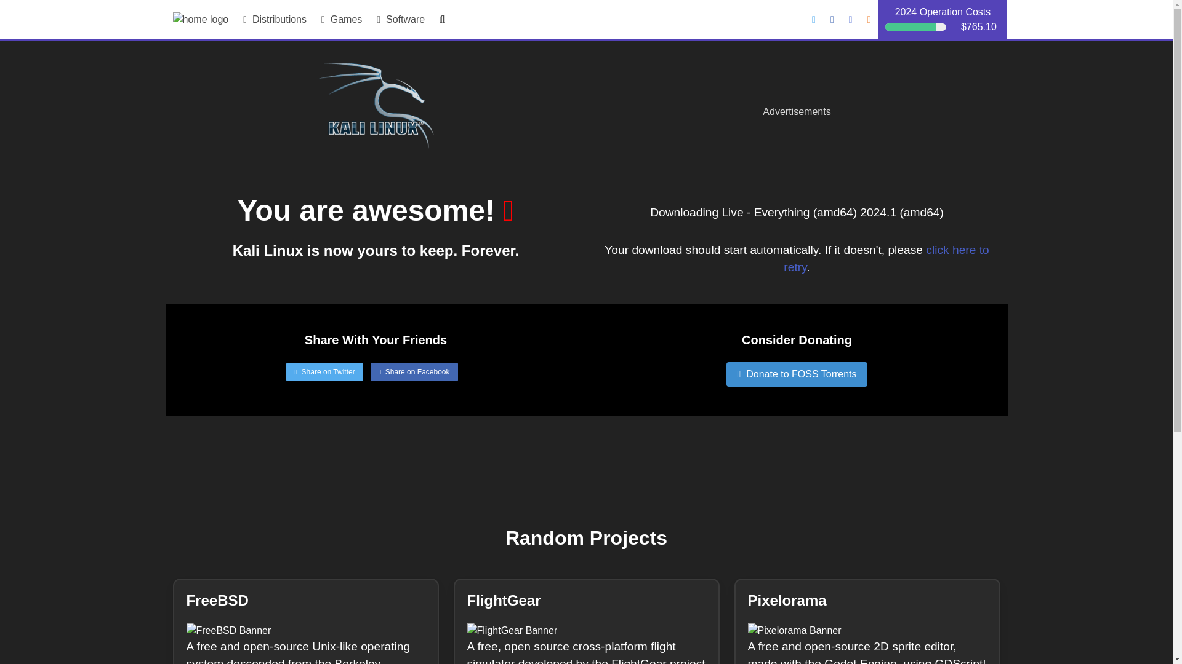  I want to click on   Software, so click(400, 20).